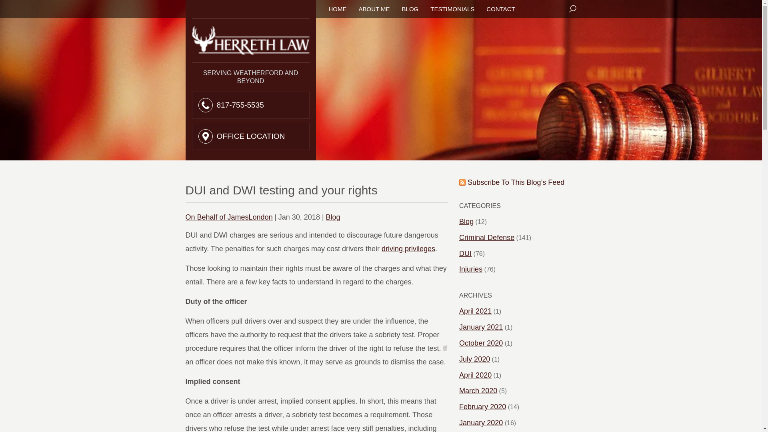  I want to click on January 2020, so click(481, 423).